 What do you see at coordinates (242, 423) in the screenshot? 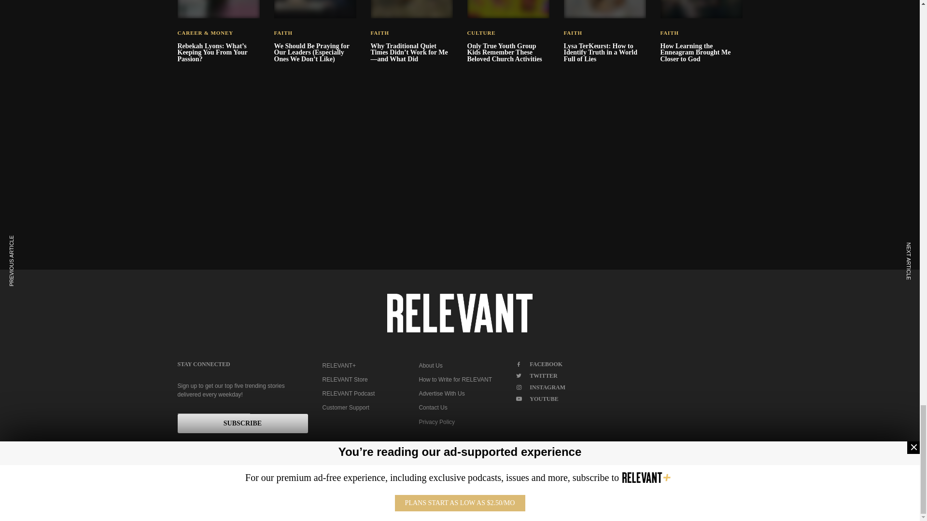
I see `Subscribe` at bounding box center [242, 423].